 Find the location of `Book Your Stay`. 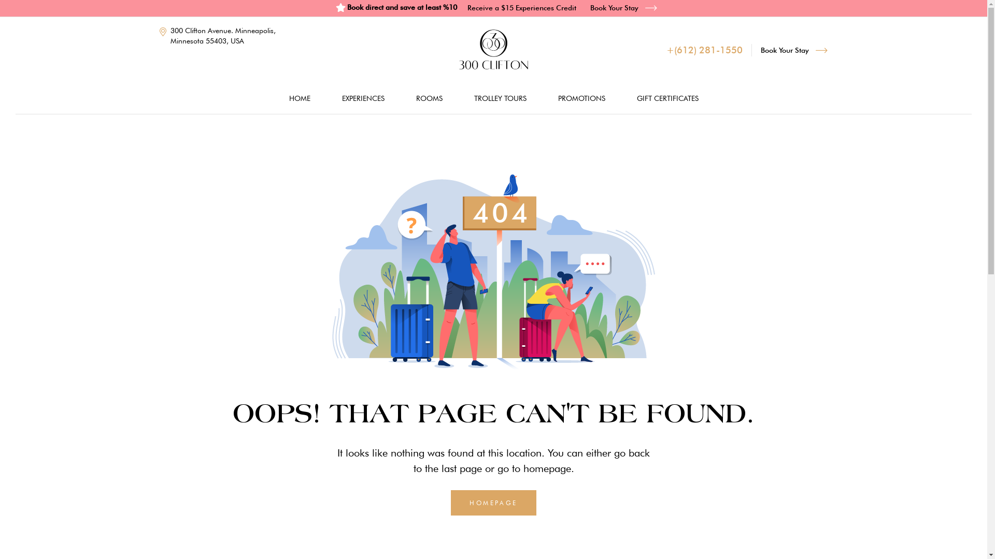

Book Your Stay is located at coordinates (794, 50).